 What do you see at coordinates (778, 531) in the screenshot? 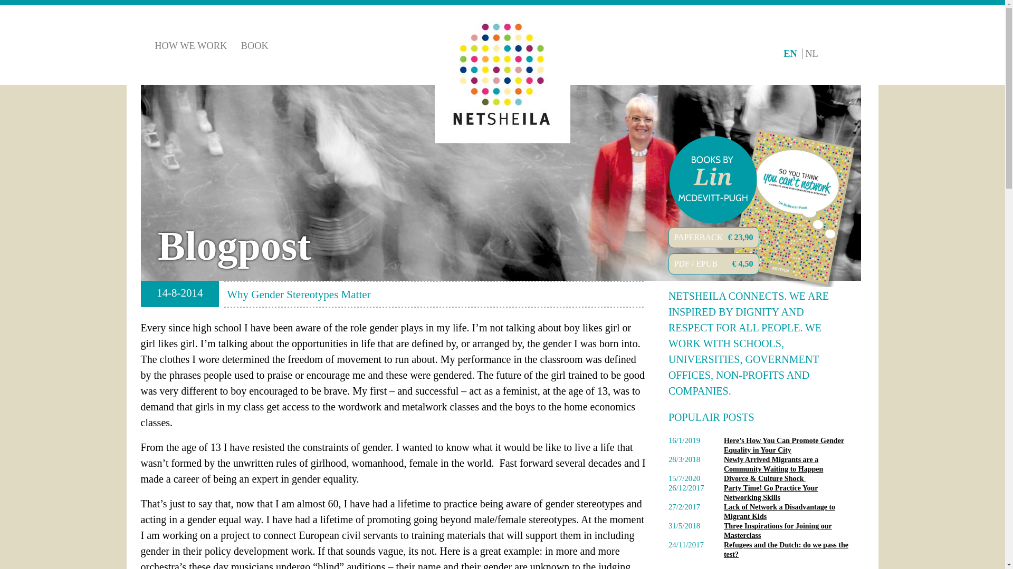
I see `Three Inspirations for Joining our Masterclass` at bounding box center [778, 531].